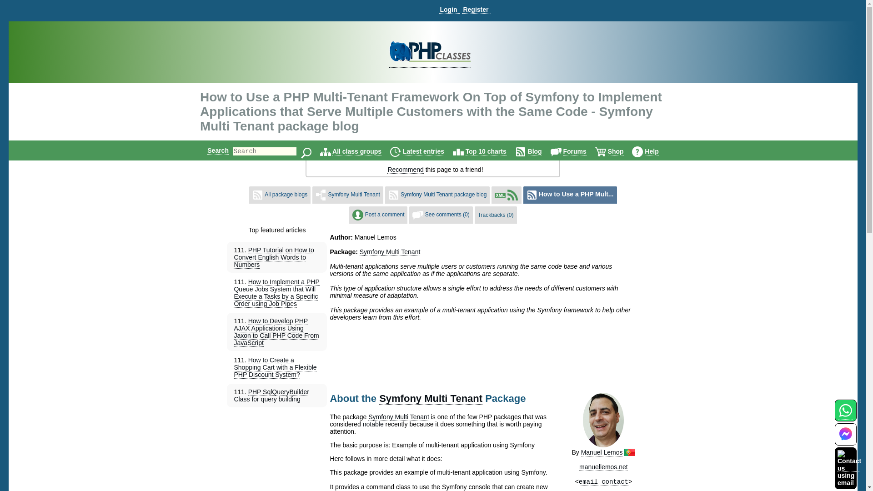 This screenshot has height=491, width=873. I want to click on Shop, so click(616, 152).